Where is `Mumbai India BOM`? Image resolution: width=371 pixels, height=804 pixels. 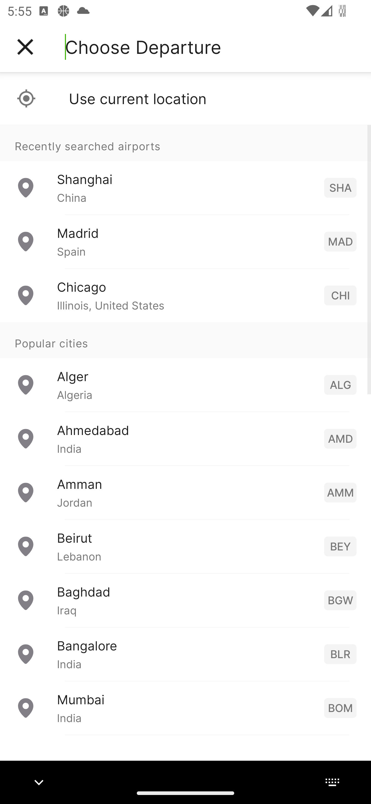
Mumbai India BOM is located at coordinates (185, 708).